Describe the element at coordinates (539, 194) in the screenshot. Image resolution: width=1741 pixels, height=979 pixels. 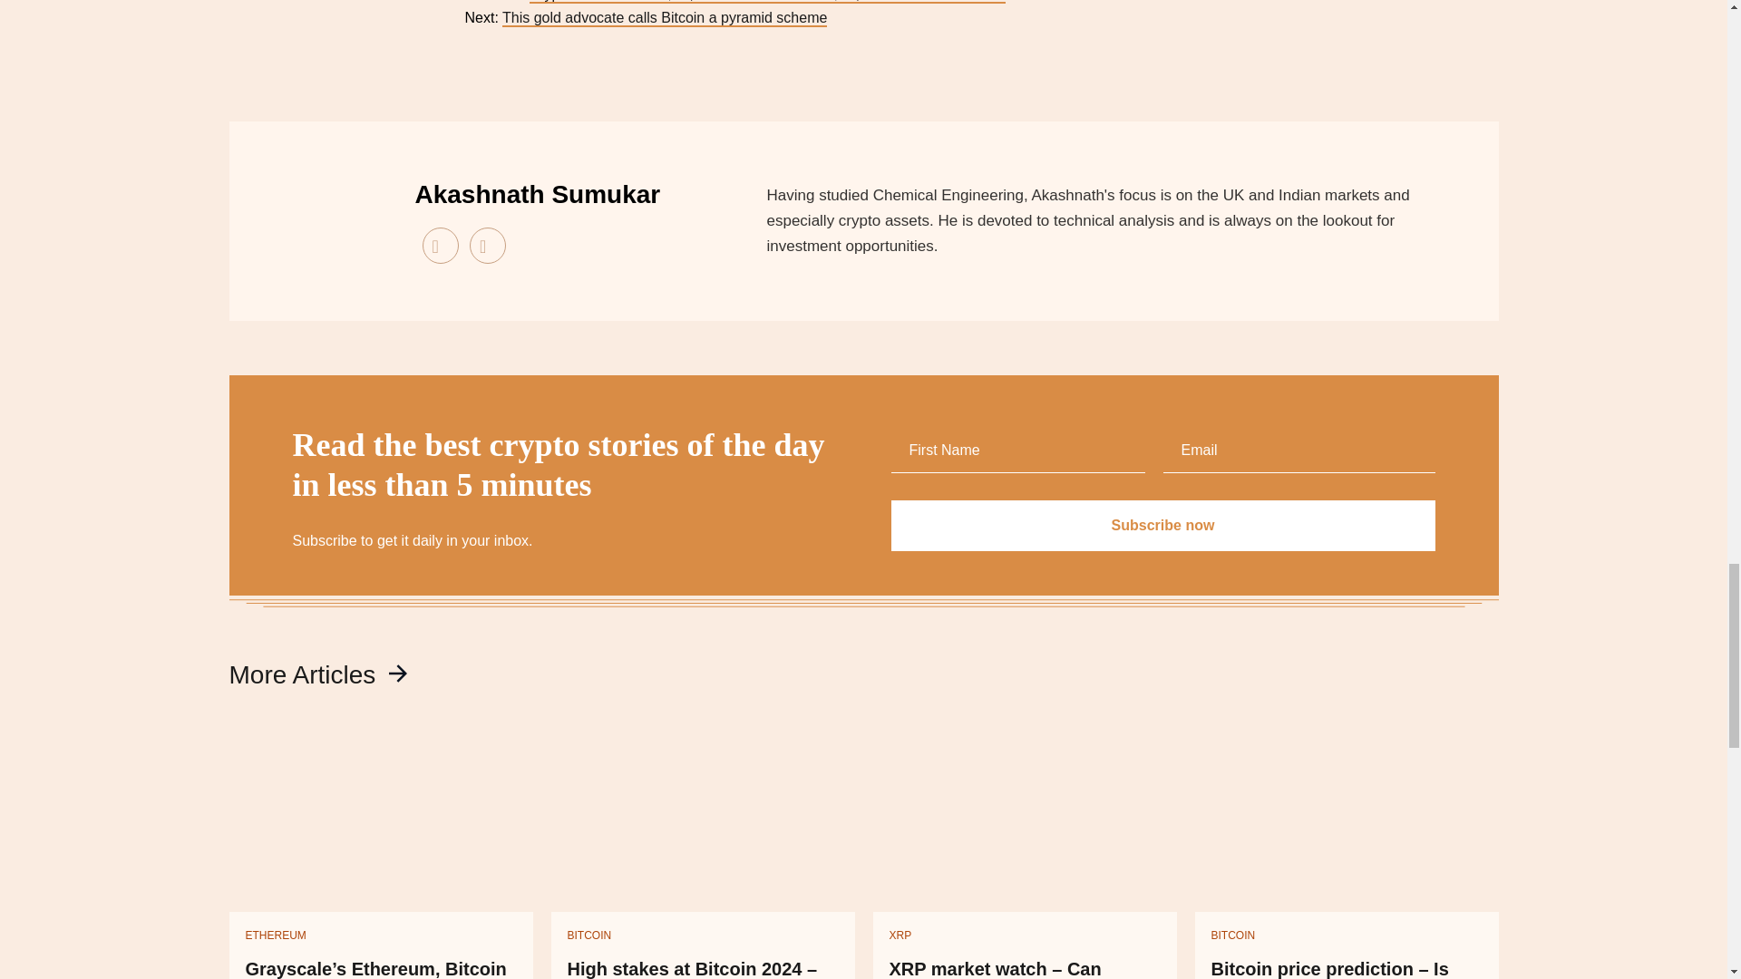
I see `Posts by Akashnath Sumukar` at that location.